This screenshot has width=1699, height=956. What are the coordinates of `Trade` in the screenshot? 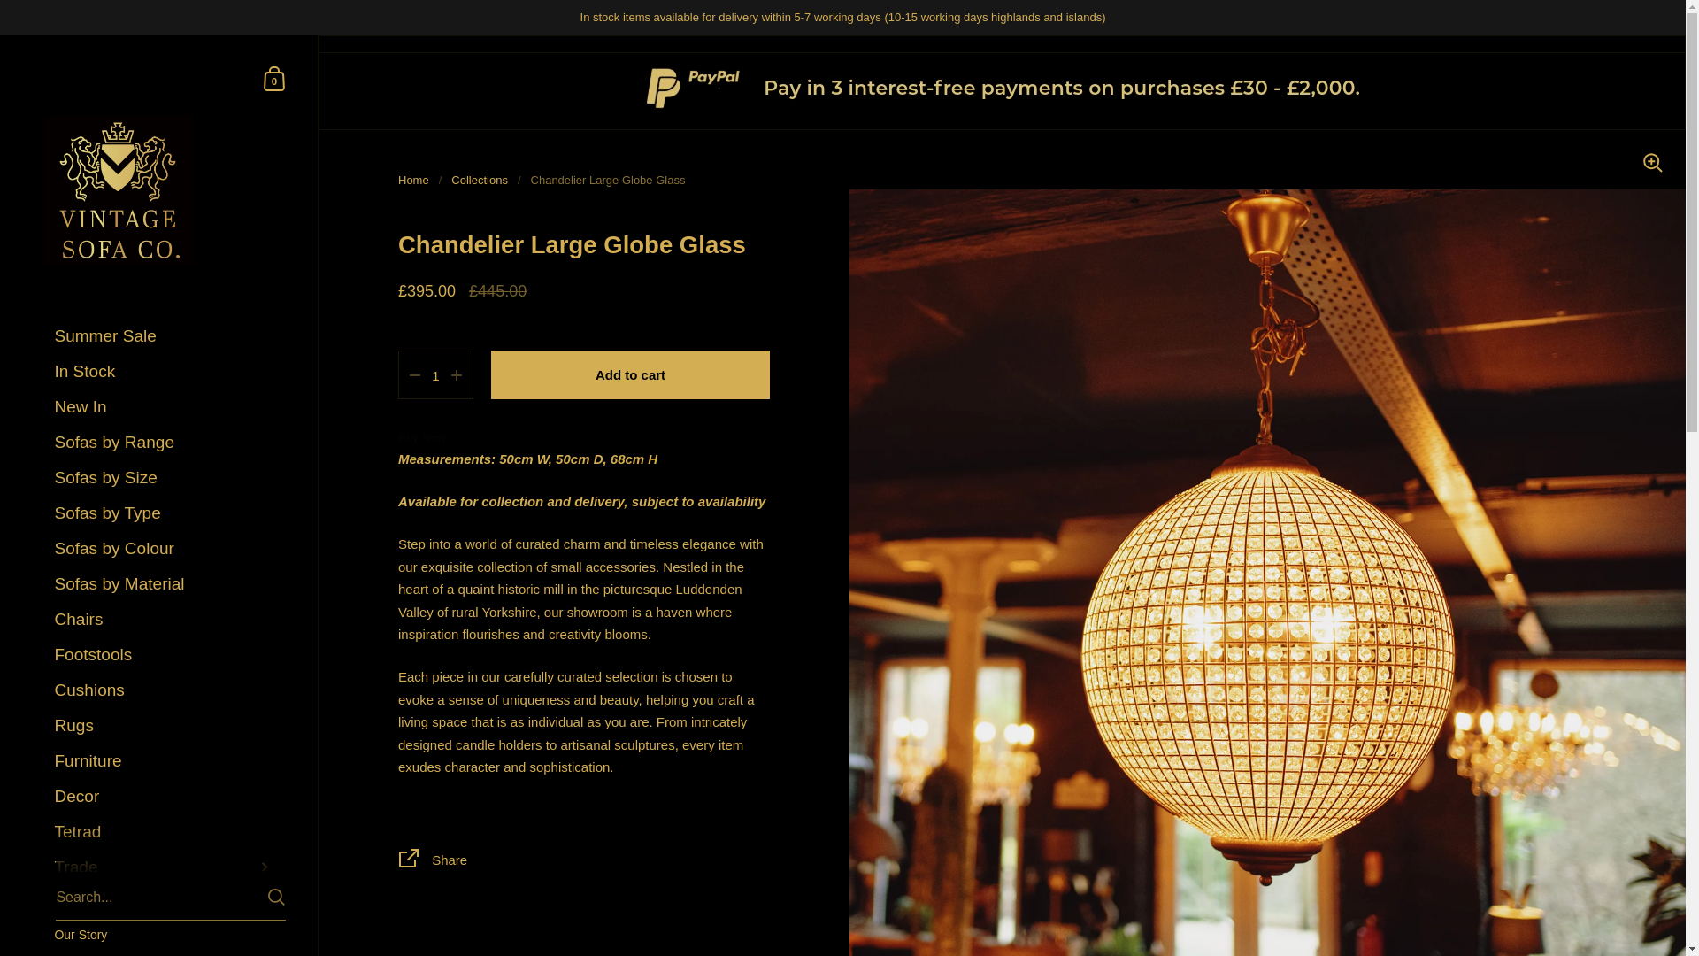 It's located at (165, 797).